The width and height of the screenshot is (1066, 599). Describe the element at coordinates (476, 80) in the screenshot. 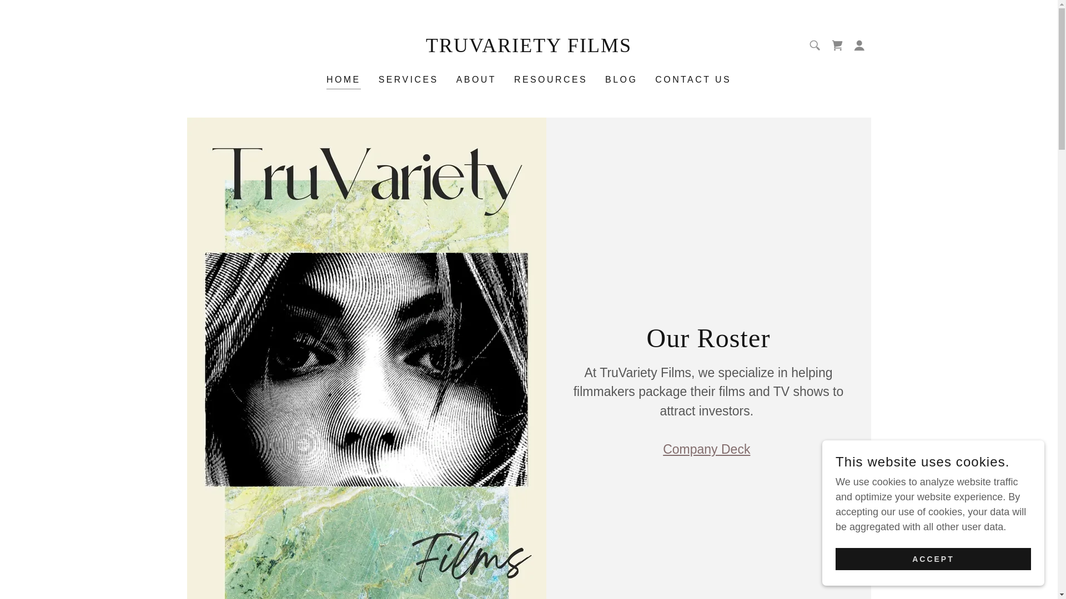

I see `ABOUT` at that location.